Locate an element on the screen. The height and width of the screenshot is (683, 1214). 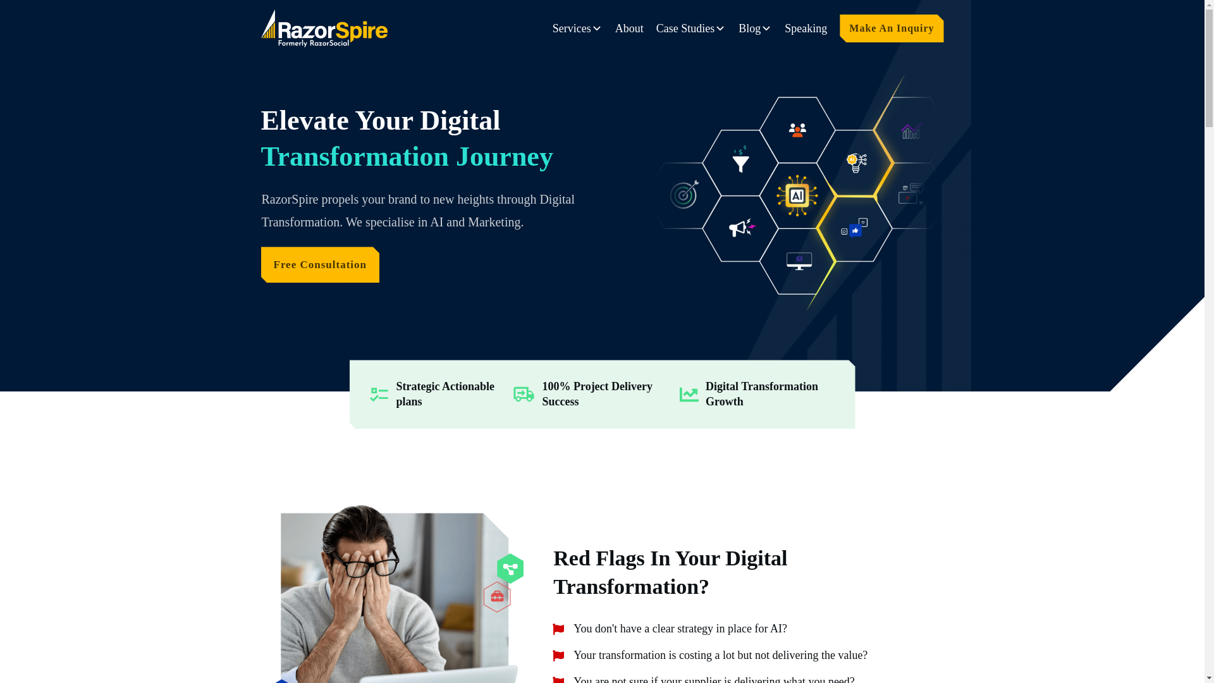
Speaking is located at coordinates (806, 29).